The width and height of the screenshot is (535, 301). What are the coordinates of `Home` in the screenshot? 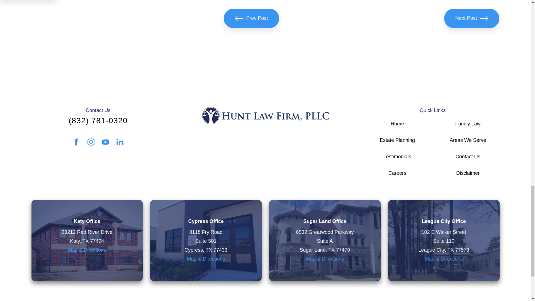 It's located at (265, 115).